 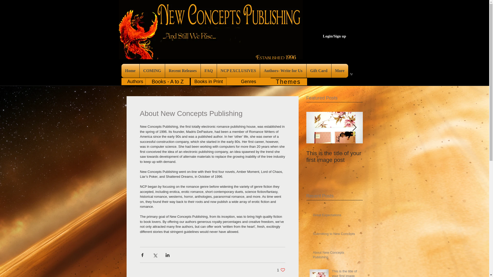 What do you see at coordinates (238, 71) in the screenshot?
I see `NCP EXCLUSIVES` at bounding box center [238, 71].